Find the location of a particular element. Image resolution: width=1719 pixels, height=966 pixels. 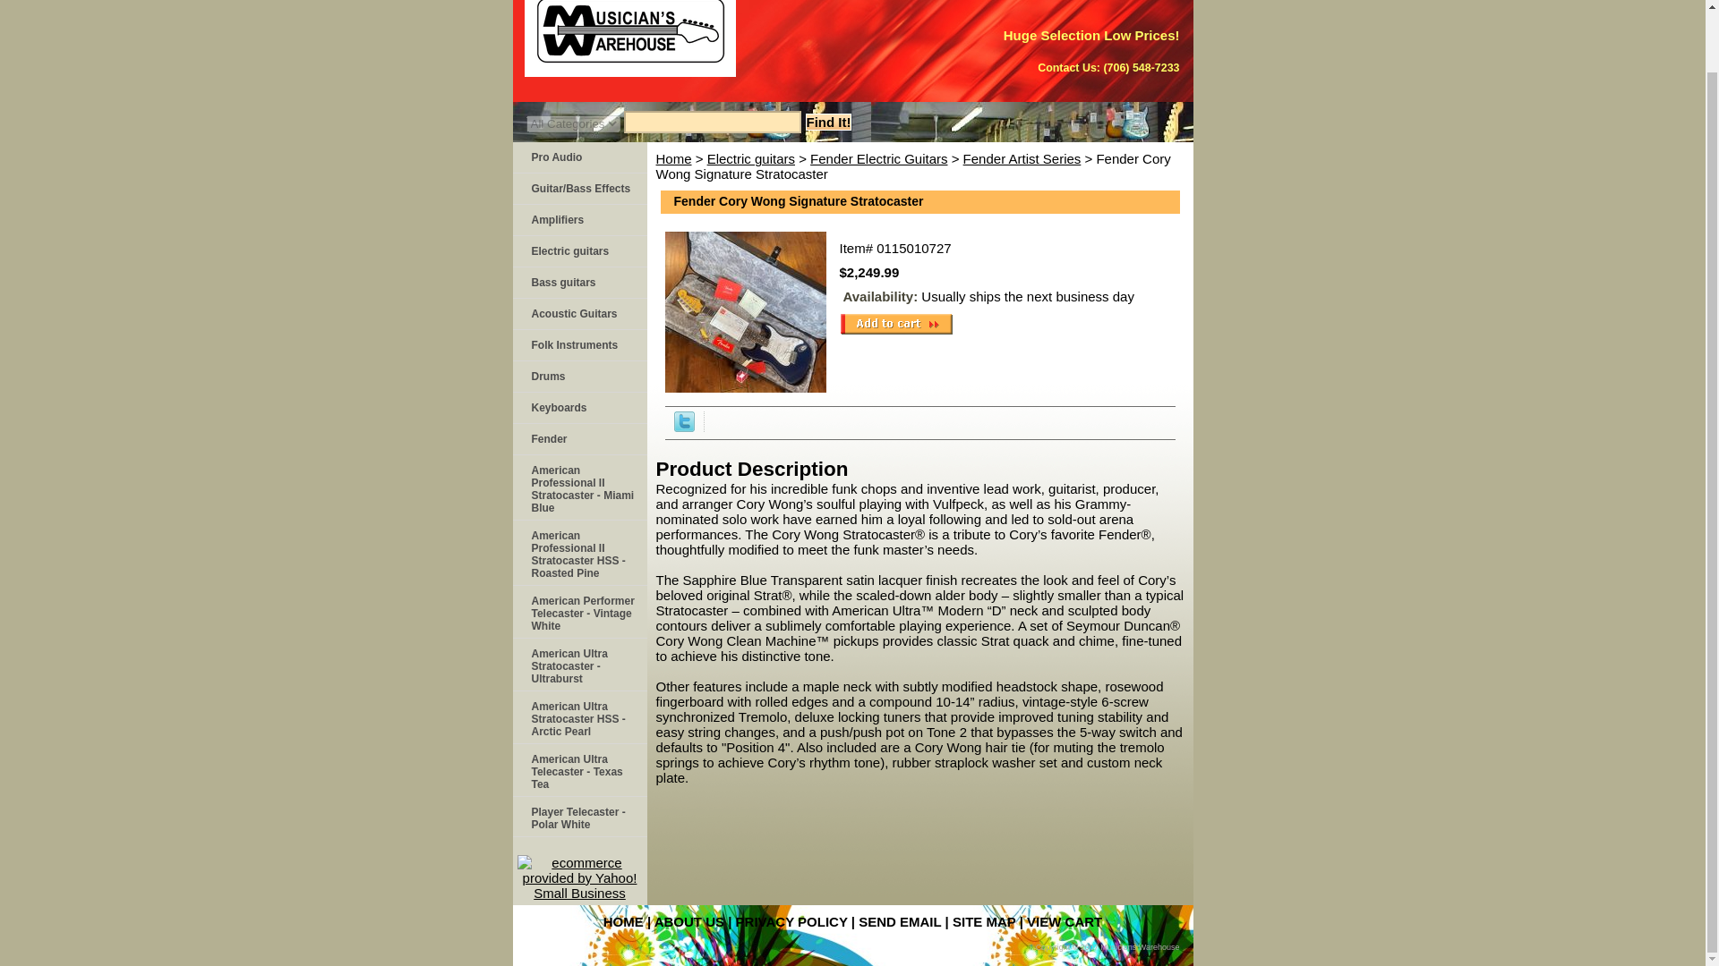

Electric guitars is located at coordinates (578, 251).